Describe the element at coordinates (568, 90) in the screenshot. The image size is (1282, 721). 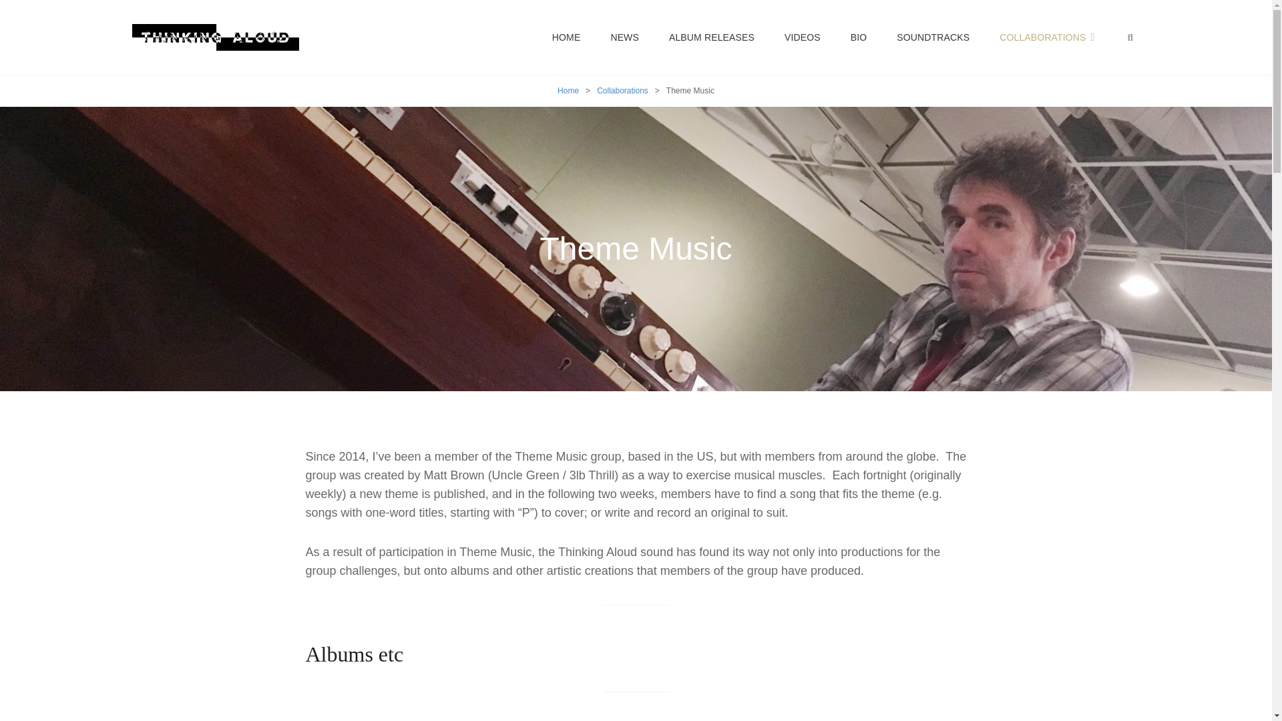
I see `Home` at that location.